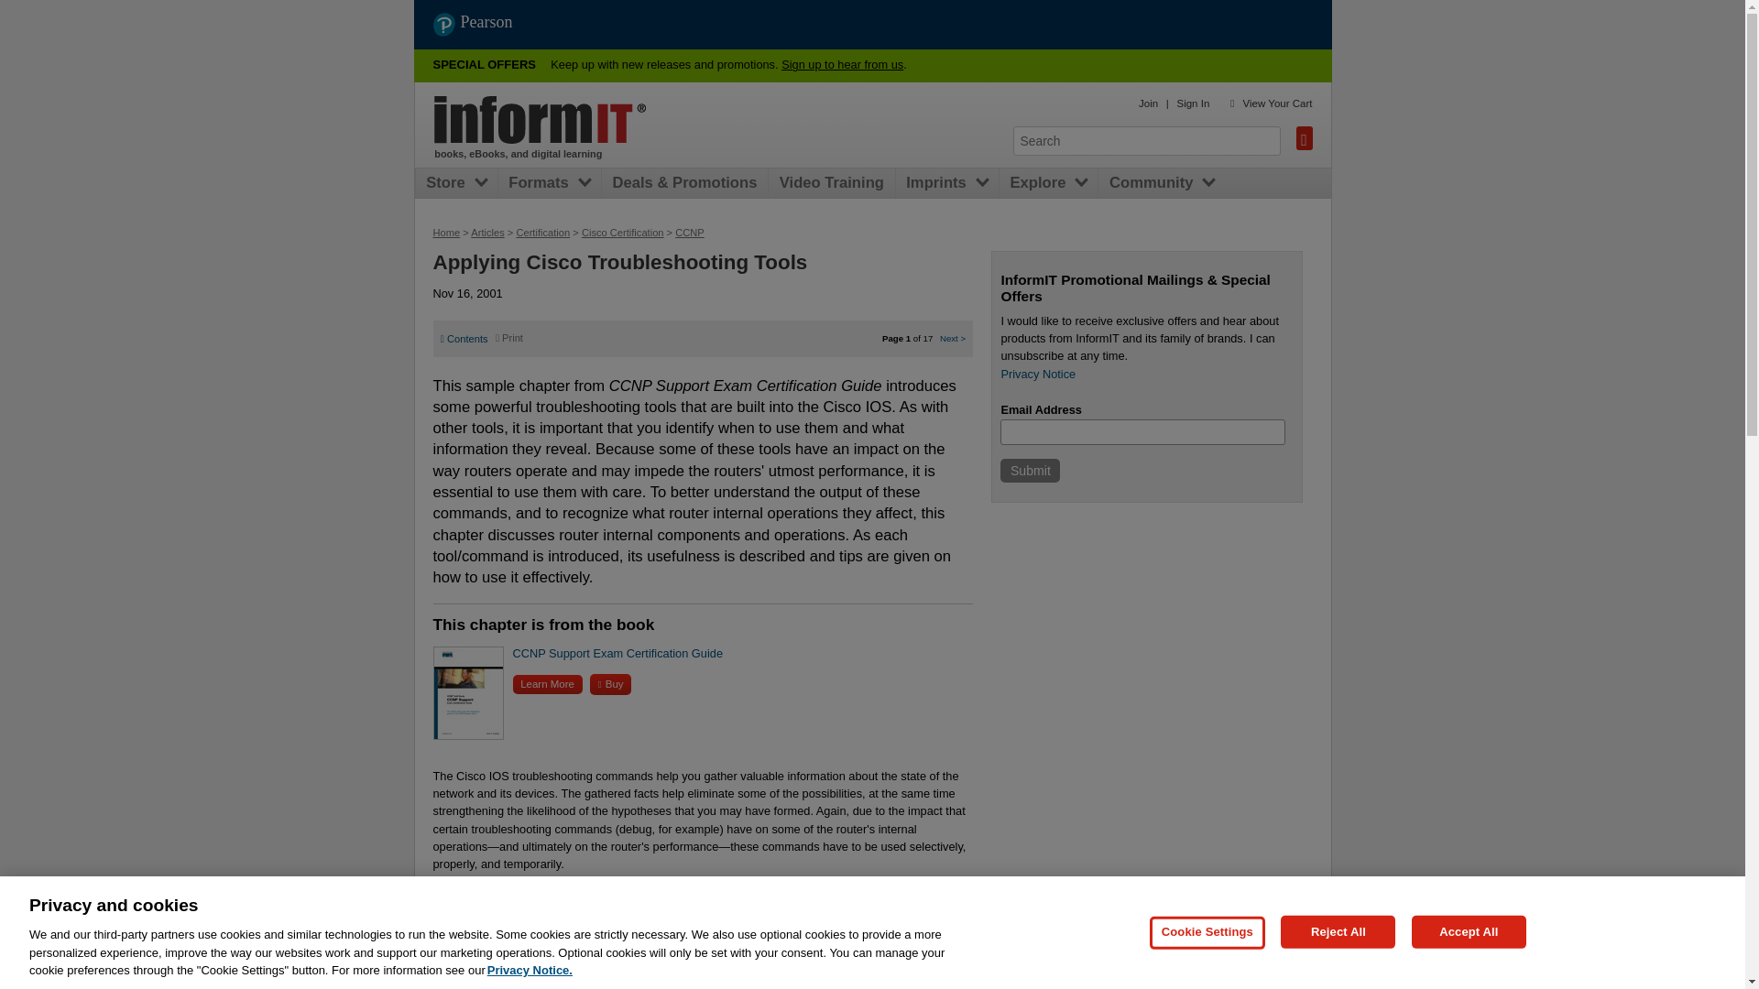 The width and height of the screenshot is (1759, 989). What do you see at coordinates (623, 233) in the screenshot?
I see `Cisco Certification` at bounding box center [623, 233].